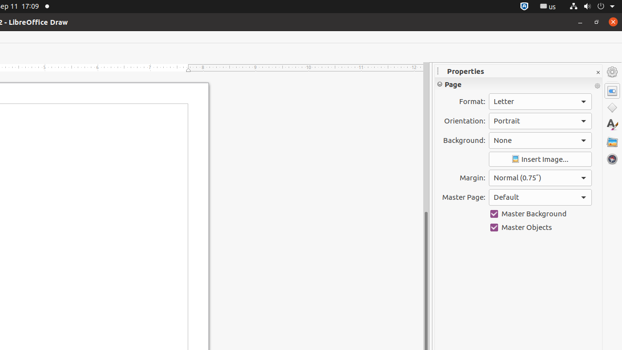 The width and height of the screenshot is (622, 350). What do you see at coordinates (598, 73) in the screenshot?
I see `Close Sidebar Deck` at bounding box center [598, 73].